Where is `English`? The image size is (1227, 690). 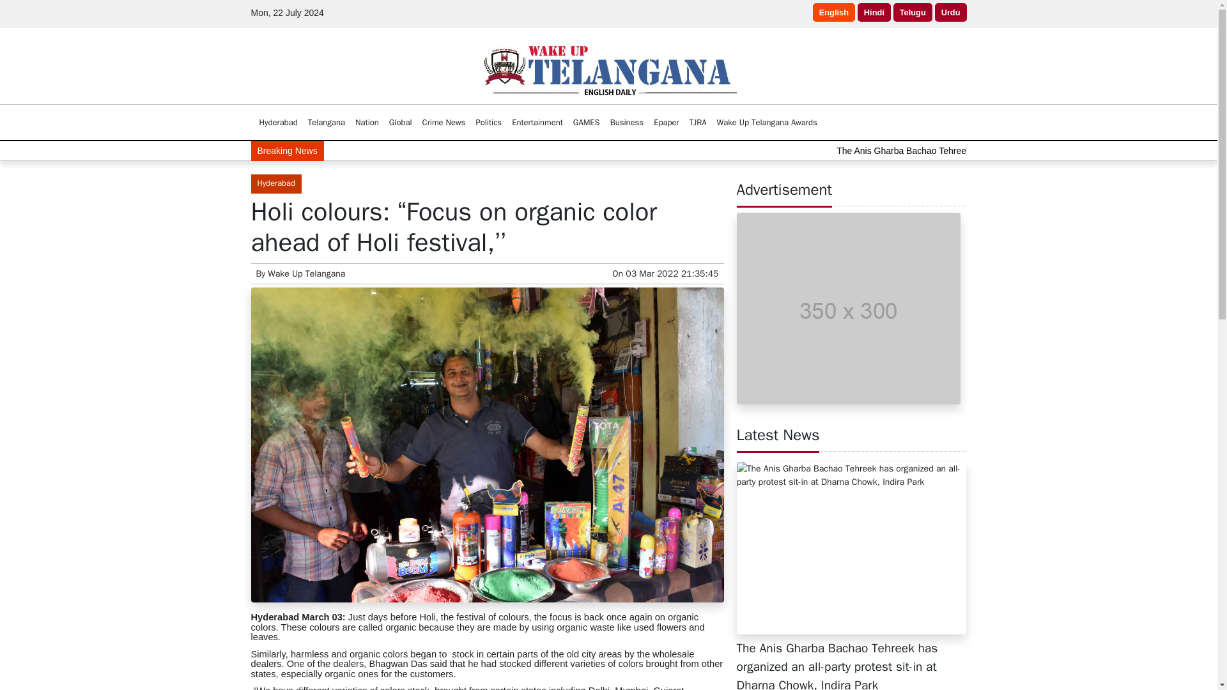
English is located at coordinates (833, 12).